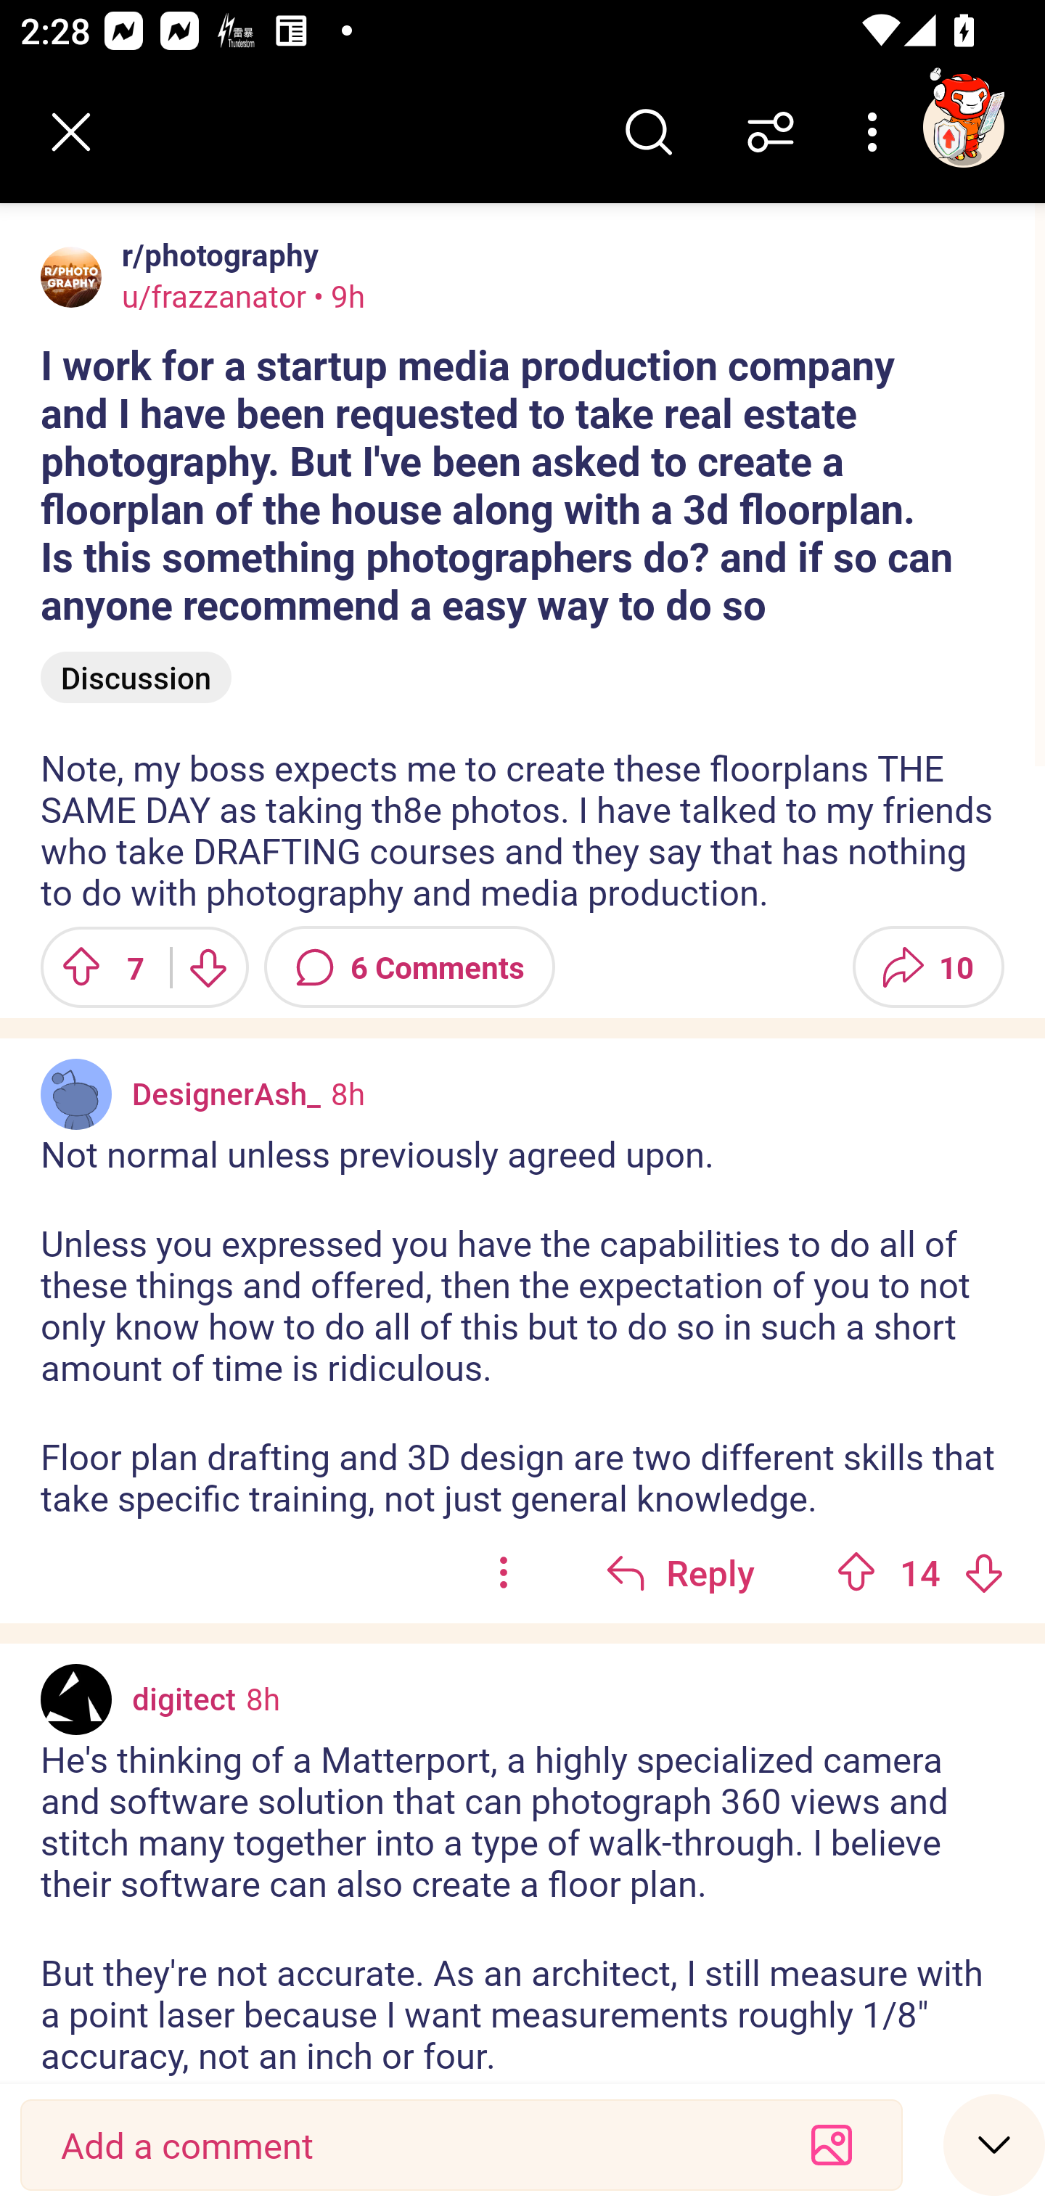 The height and width of the screenshot is (2206, 1045). What do you see at coordinates (96, 967) in the screenshot?
I see `Upvote 7` at bounding box center [96, 967].